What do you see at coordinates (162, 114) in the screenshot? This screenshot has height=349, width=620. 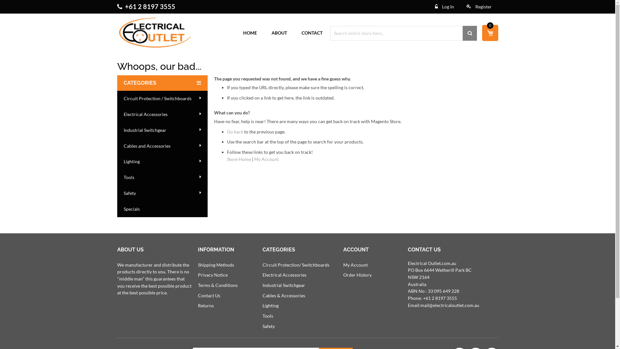 I see `Electrical Accessories` at bounding box center [162, 114].